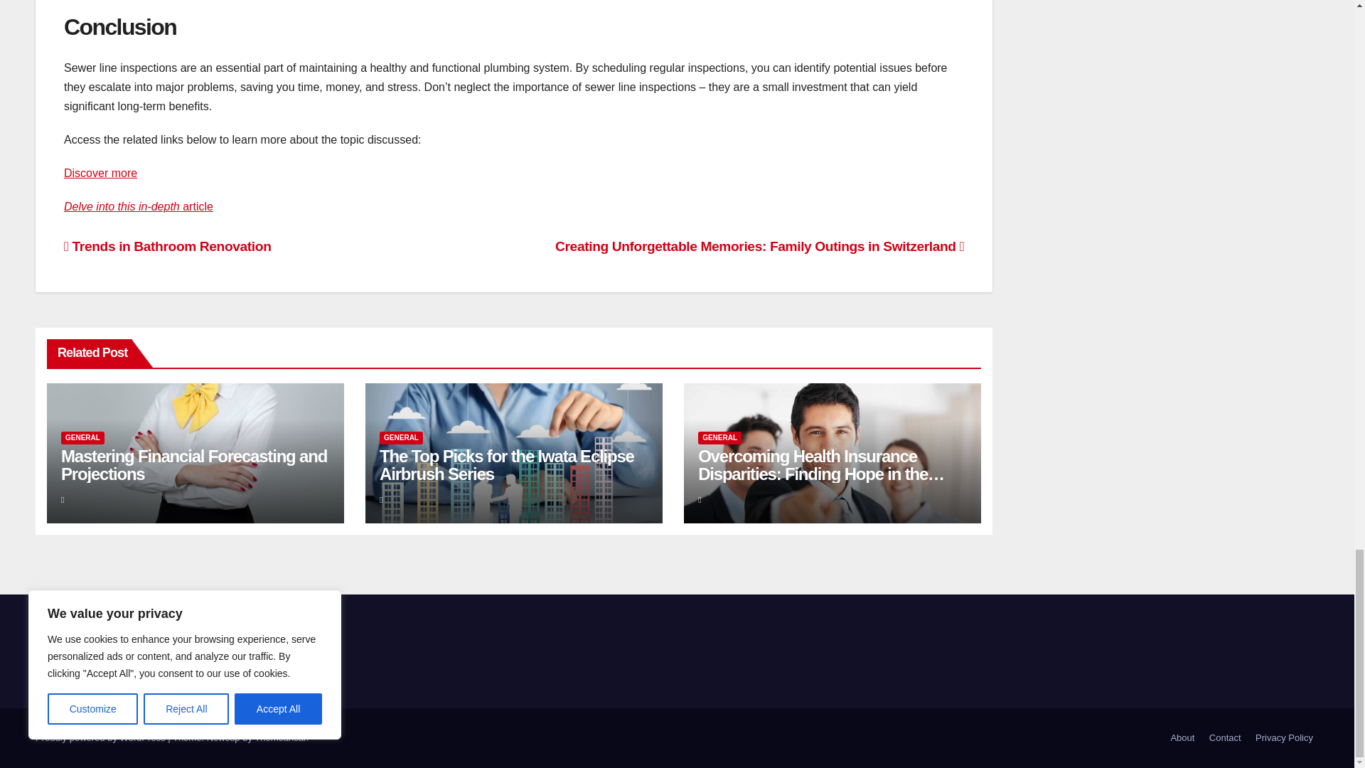 This screenshot has width=1365, height=768. Describe the element at coordinates (506, 465) in the screenshot. I see `The Top Picks for the Iwata Eclipse Airbrush Series` at that location.